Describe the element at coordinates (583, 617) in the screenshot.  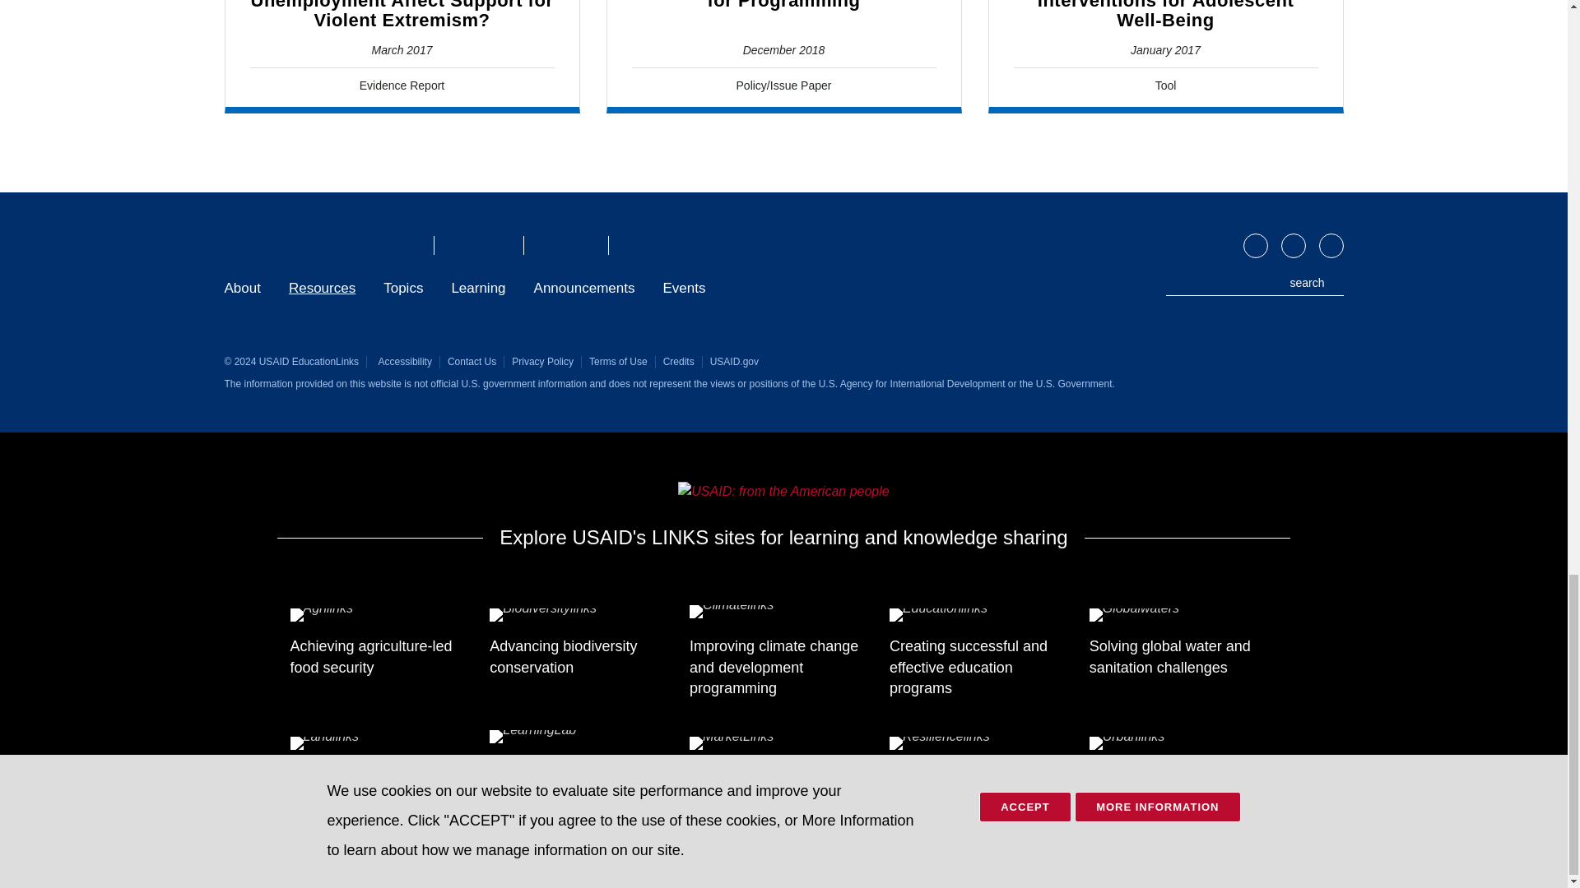
I see `Go to Biodiversitylinks` at that location.